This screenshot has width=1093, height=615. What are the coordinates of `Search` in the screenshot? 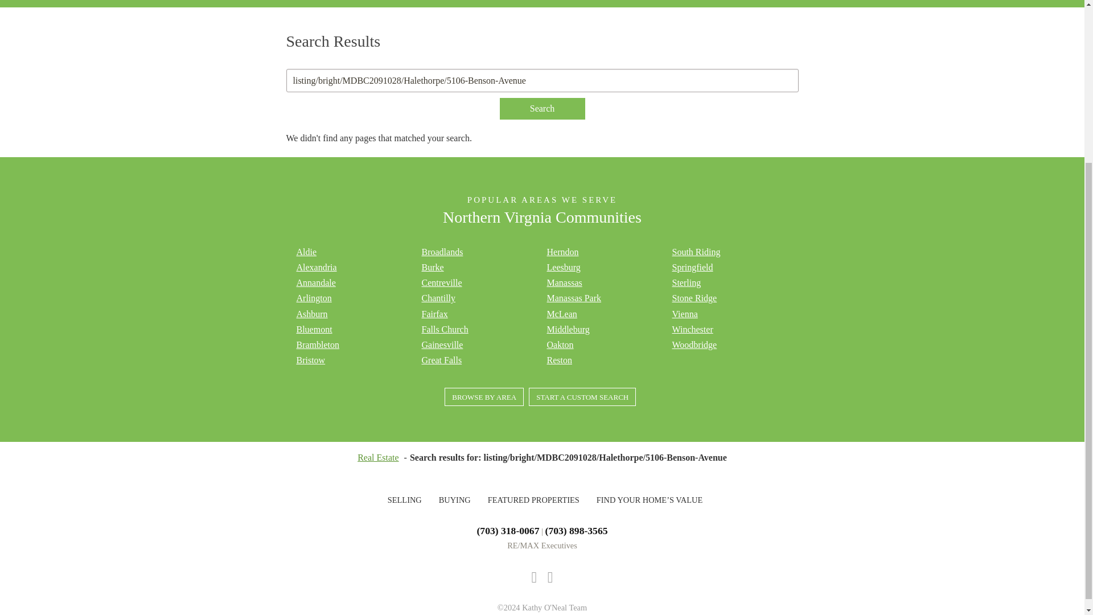 It's located at (542, 108).